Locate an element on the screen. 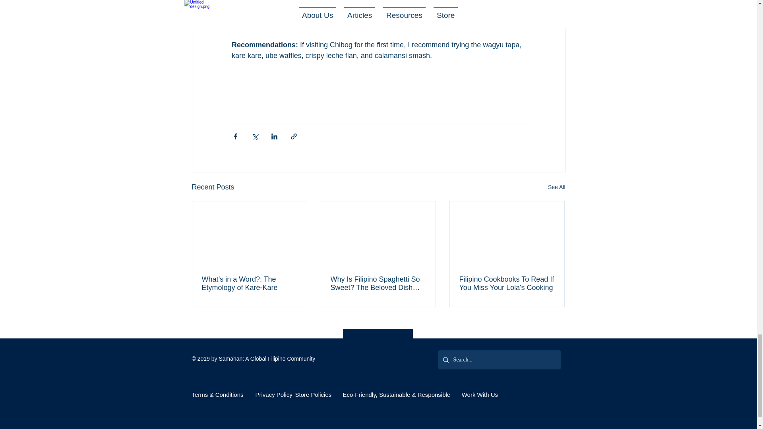 The image size is (763, 429). Privacy Policy is located at coordinates (273, 394).